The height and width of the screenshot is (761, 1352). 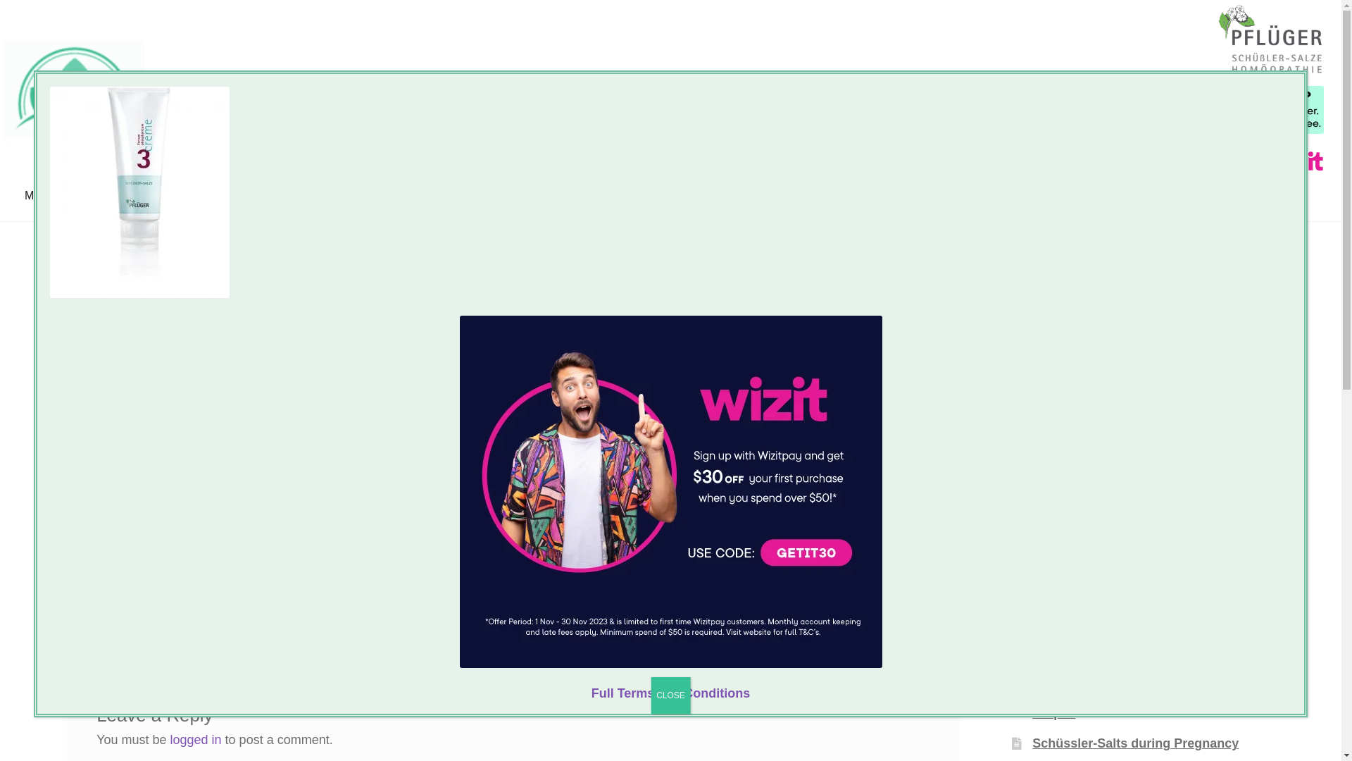 I want to click on Full Terms and Conditions, so click(x=671, y=693).